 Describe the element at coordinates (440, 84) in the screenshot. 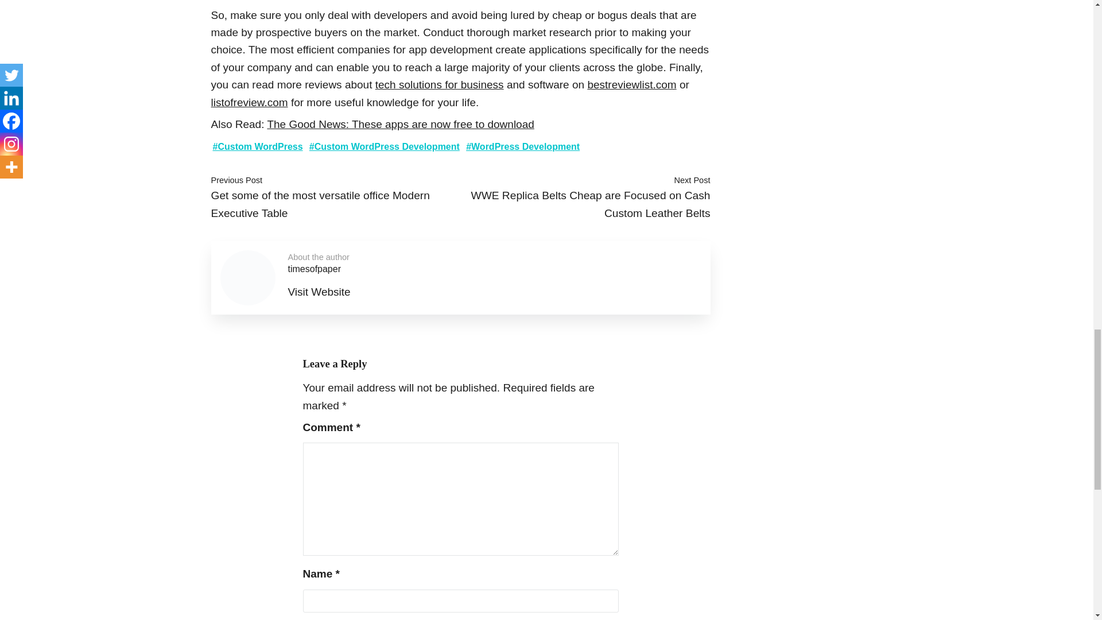

I see `tech solutions for business` at that location.